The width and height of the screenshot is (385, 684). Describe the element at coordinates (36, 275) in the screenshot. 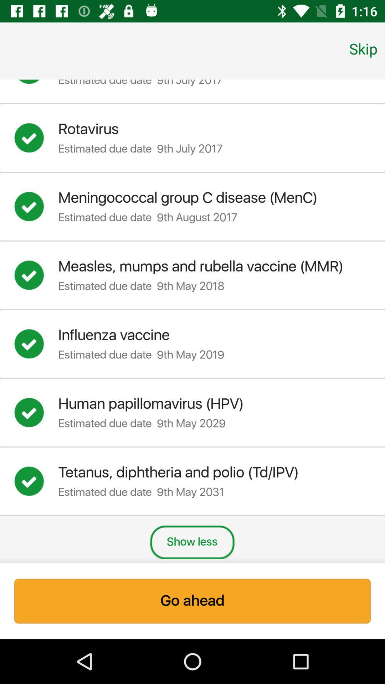

I see `toggle checkmark button` at that location.